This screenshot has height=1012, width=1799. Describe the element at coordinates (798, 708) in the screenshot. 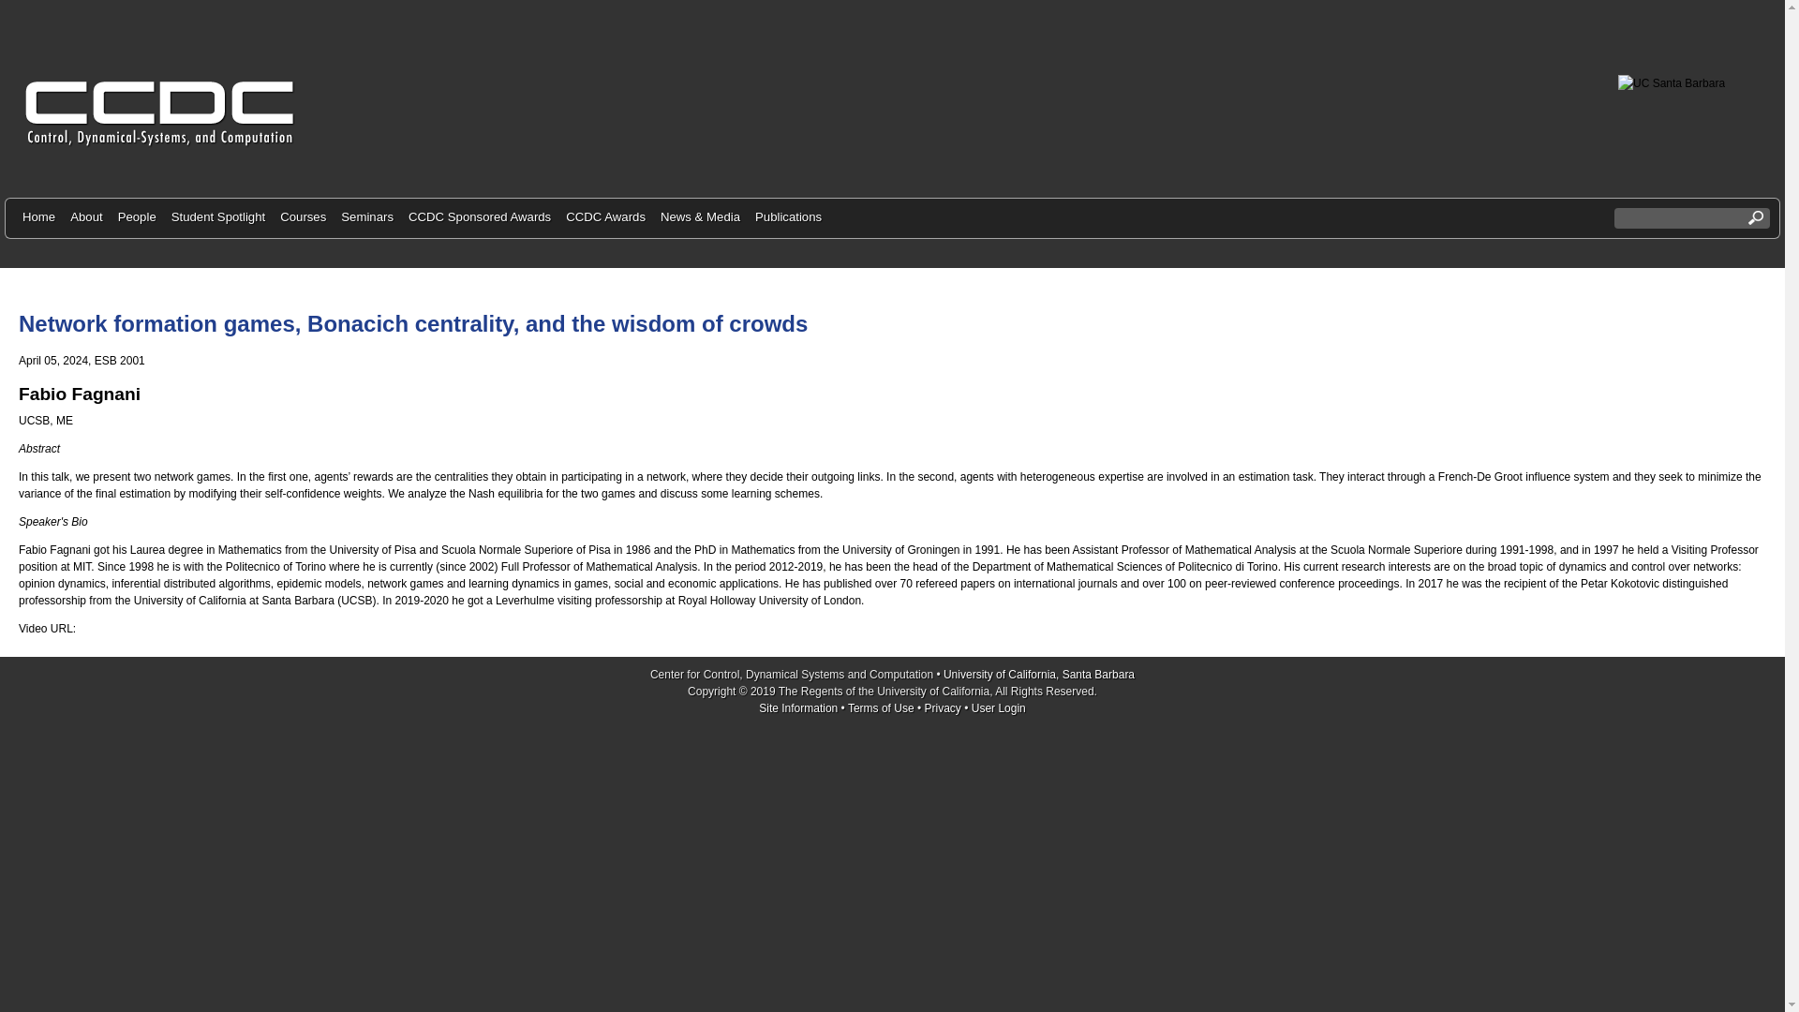

I see `Site Information` at that location.